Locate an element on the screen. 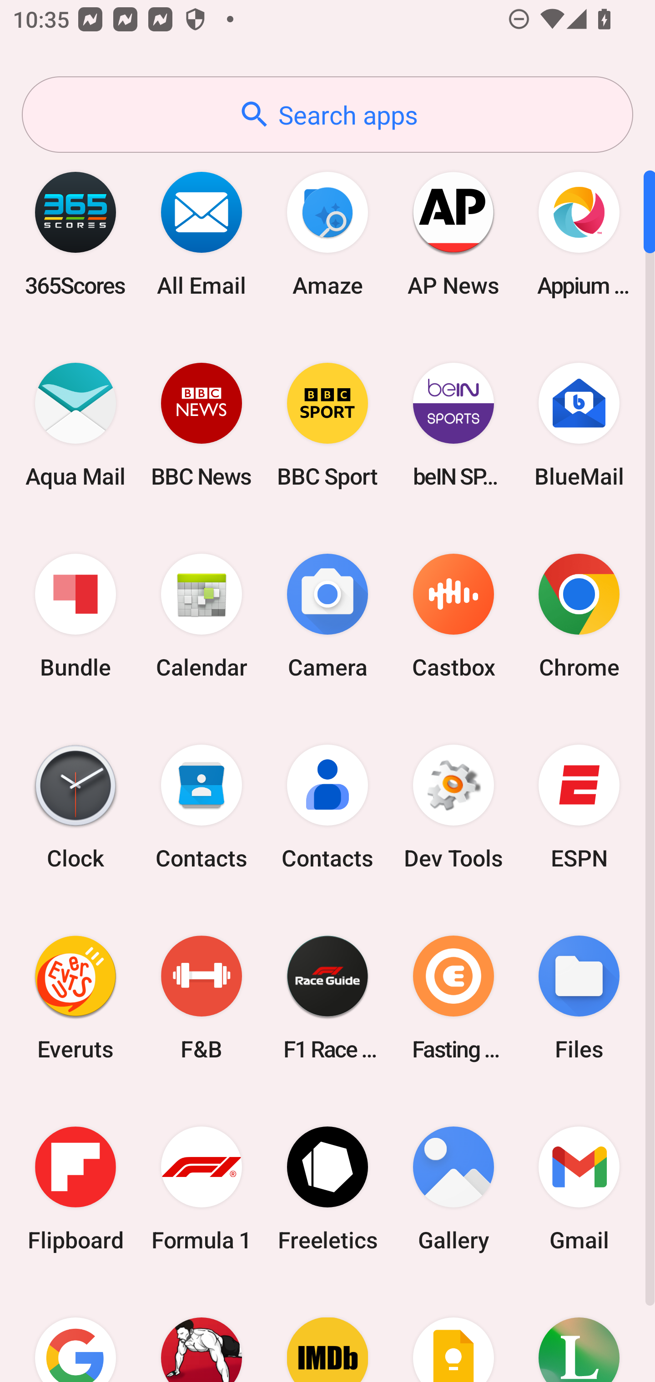  Castbox is located at coordinates (453, 616).